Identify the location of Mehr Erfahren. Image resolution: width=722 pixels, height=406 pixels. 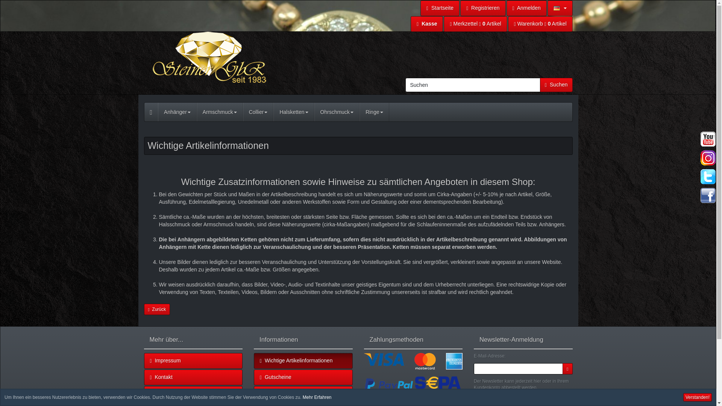
(317, 397).